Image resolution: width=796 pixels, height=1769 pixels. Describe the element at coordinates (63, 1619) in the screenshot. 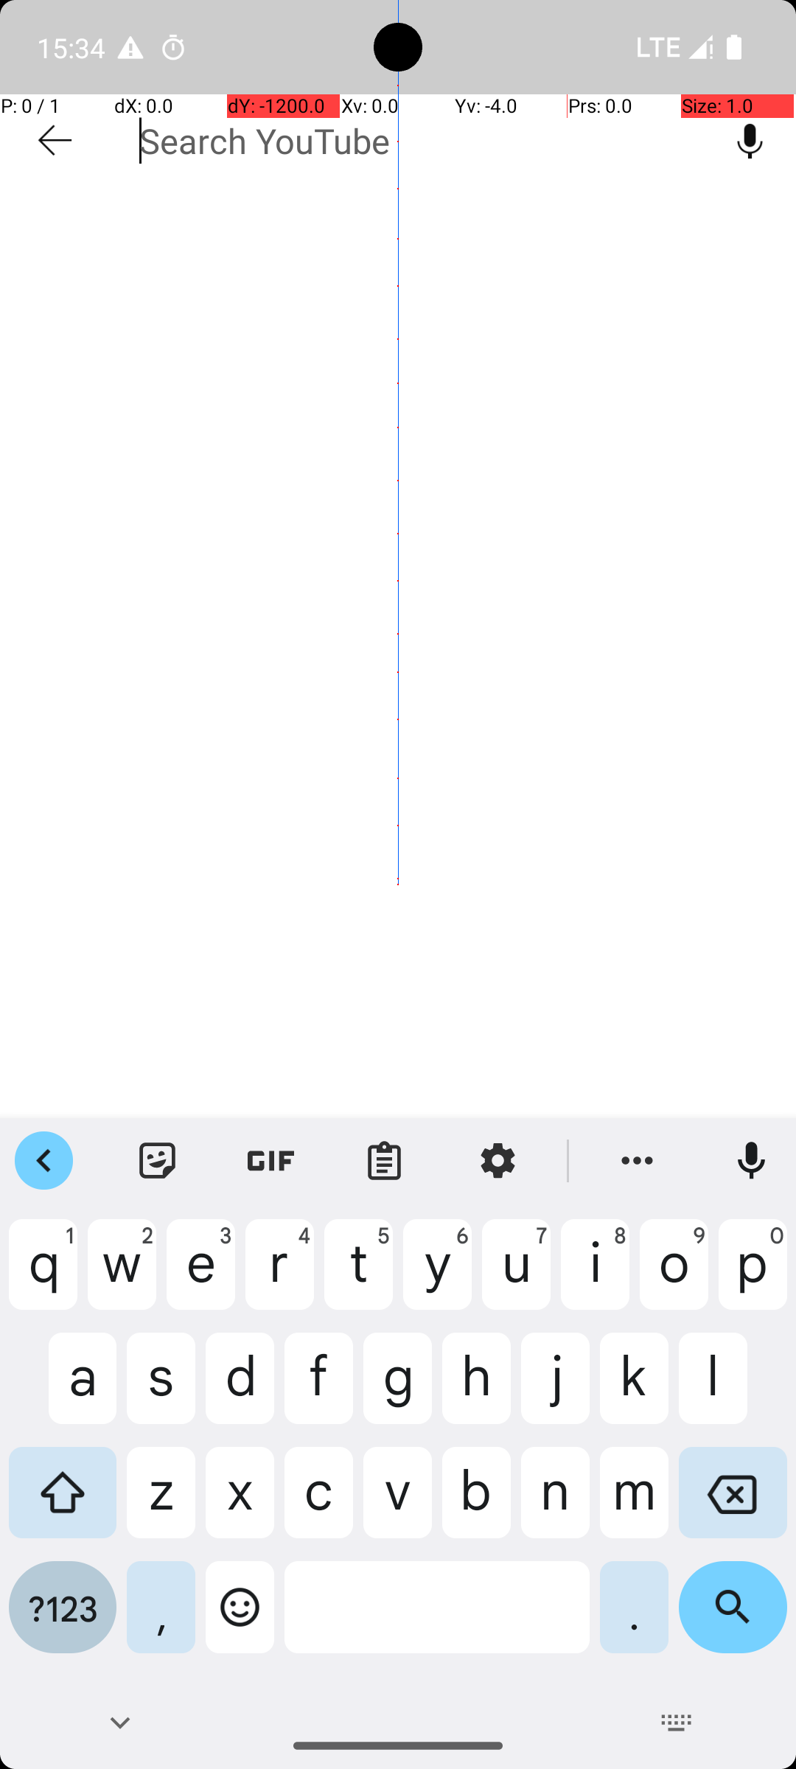

I see `Symbol keyboard` at that location.